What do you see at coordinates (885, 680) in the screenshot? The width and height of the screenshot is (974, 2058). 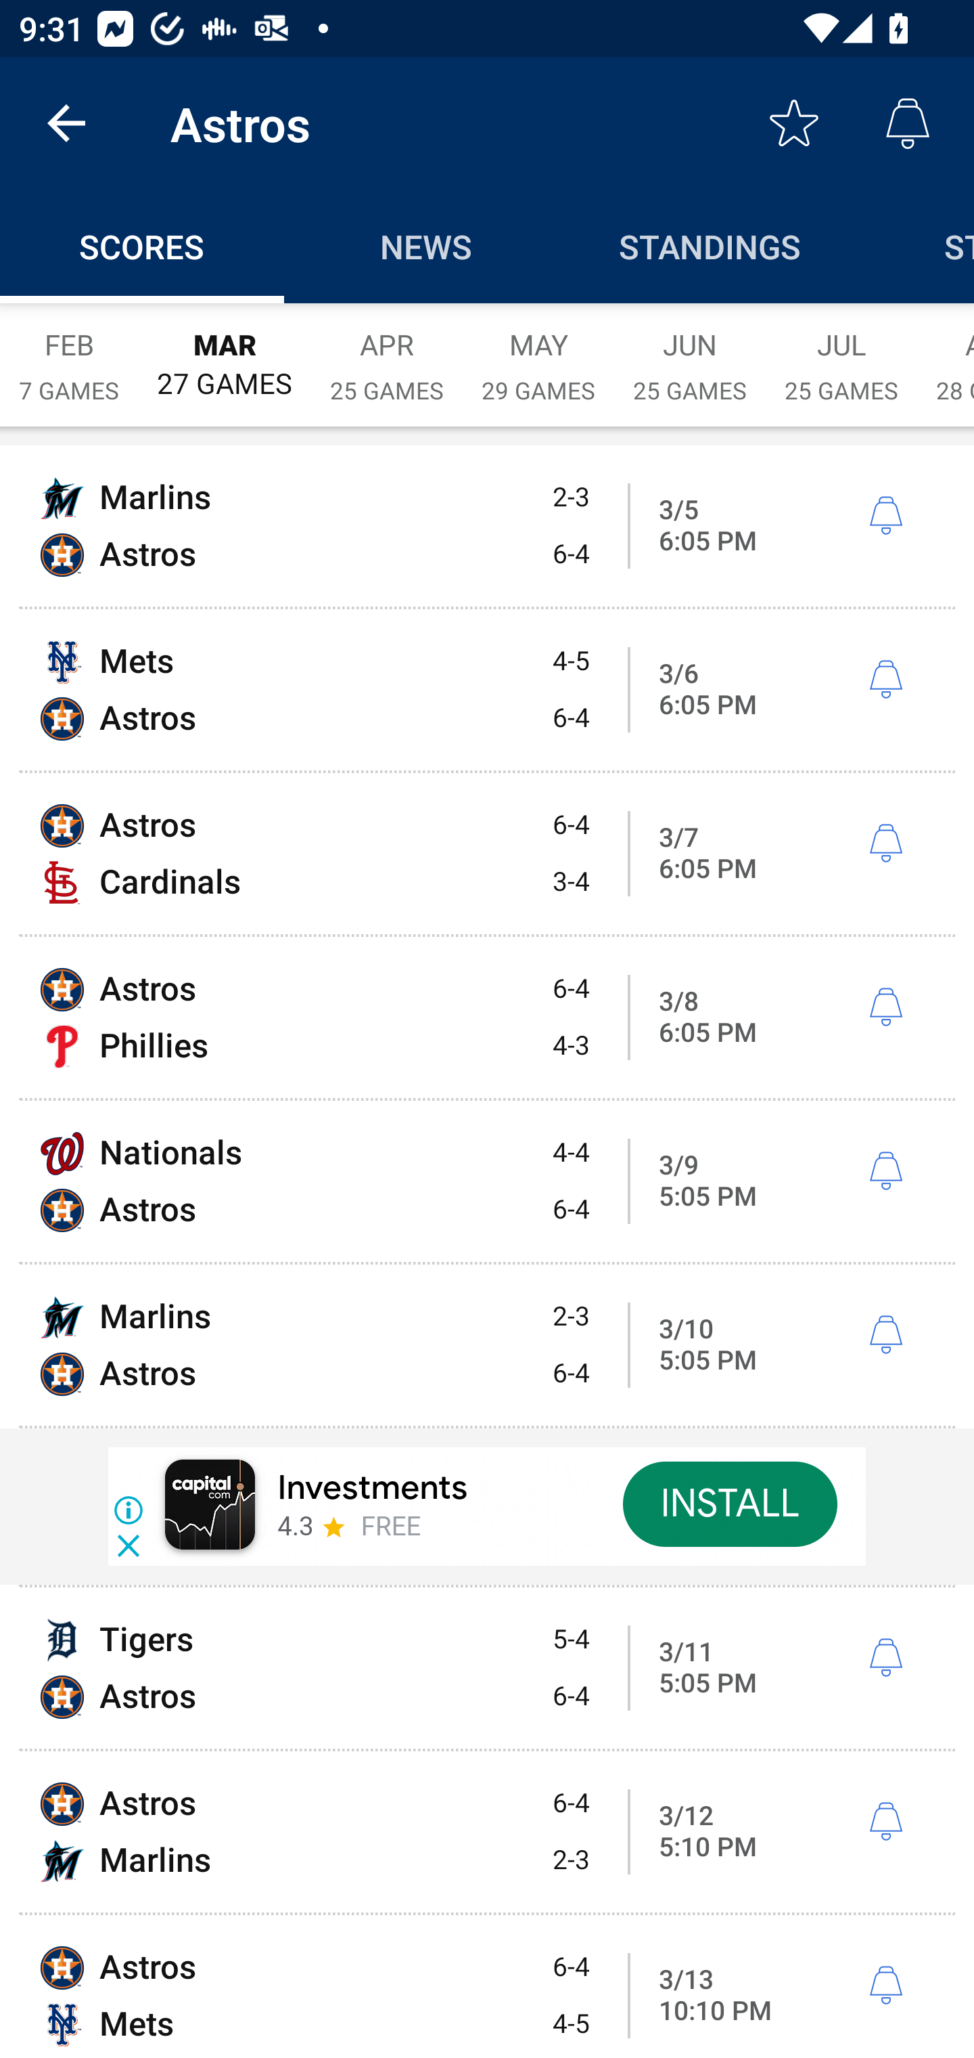 I see `í` at bounding box center [885, 680].